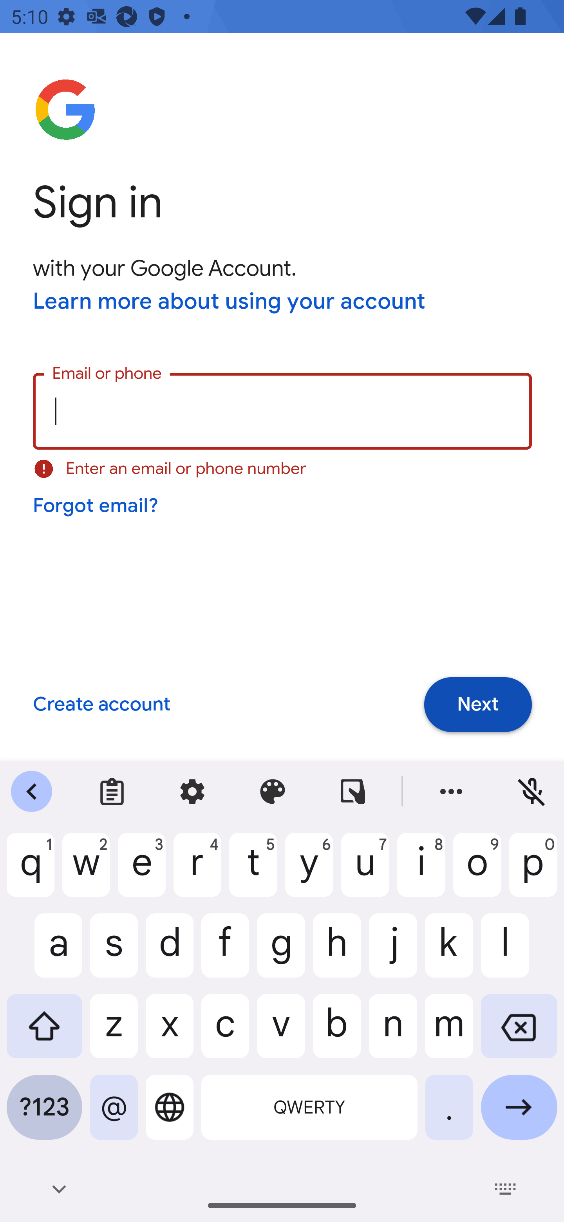 The image size is (564, 1222). I want to click on Next, so click(478, 705).